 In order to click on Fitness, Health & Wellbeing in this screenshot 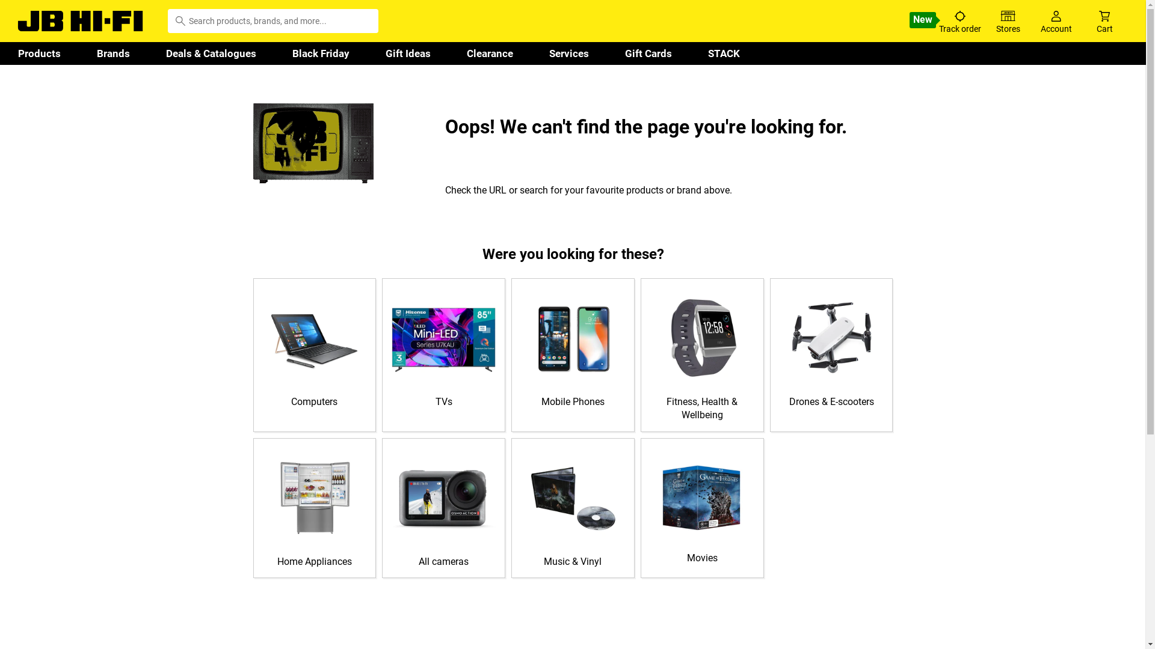, I will do `click(703, 355)`.